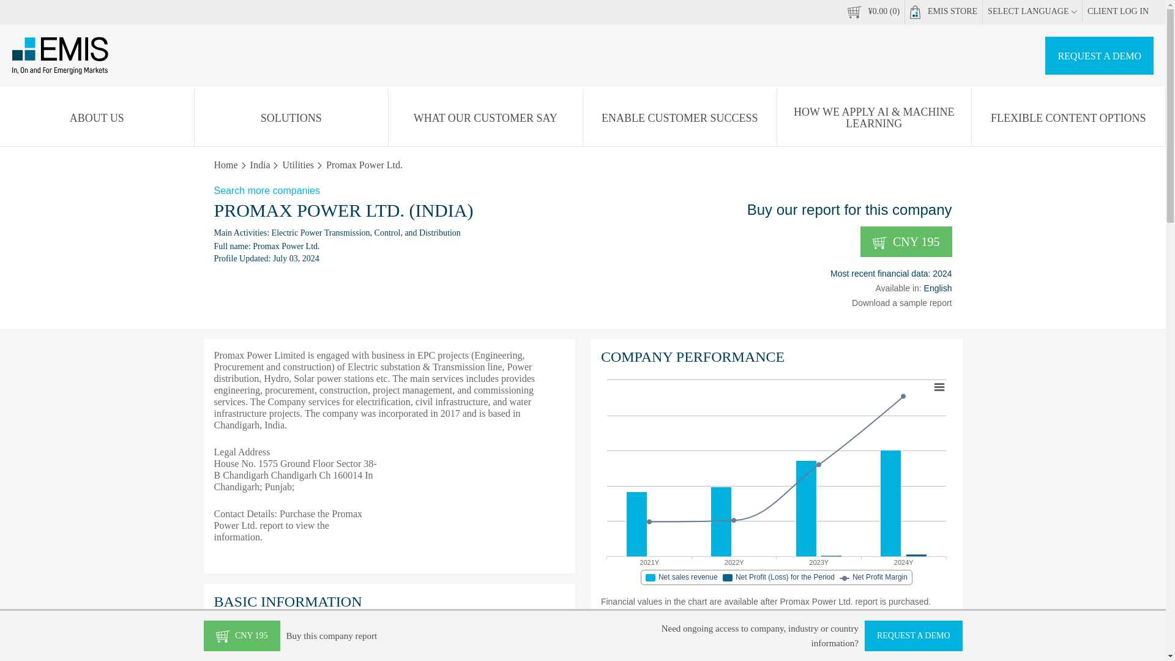 This screenshot has height=661, width=1175. What do you see at coordinates (1099, 56) in the screenshot?
I see `REQUEST A DEMO` at bounding box center [1099, 56].